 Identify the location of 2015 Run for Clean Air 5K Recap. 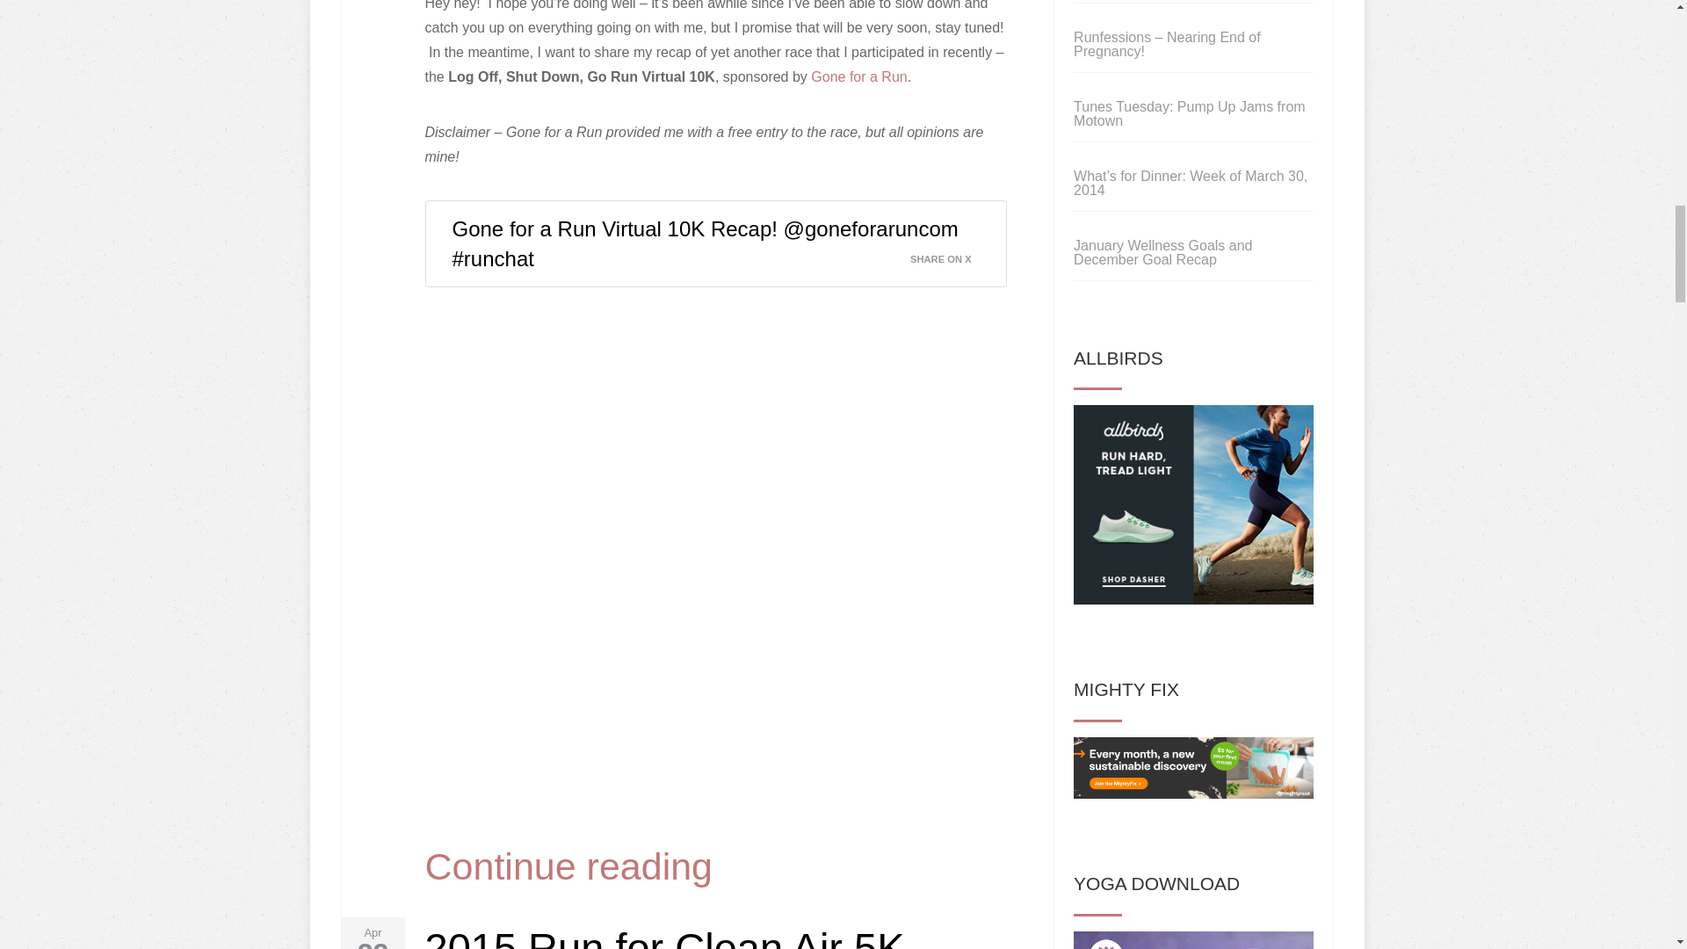
(664, 937).